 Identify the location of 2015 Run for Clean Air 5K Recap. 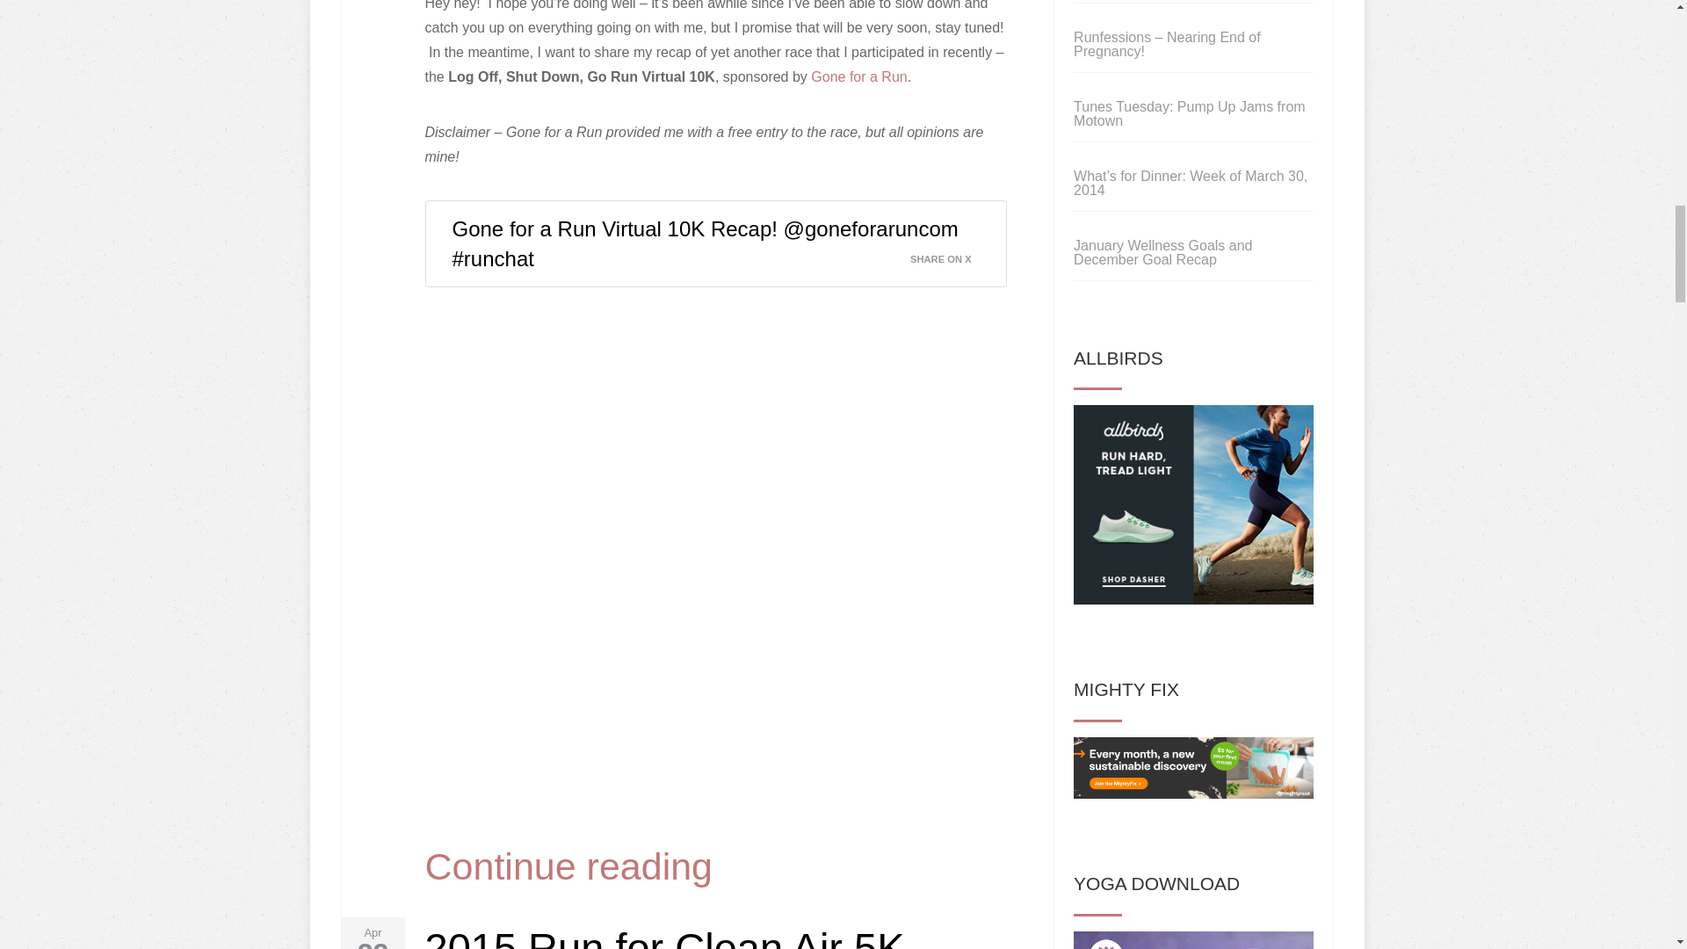
(664, 937).